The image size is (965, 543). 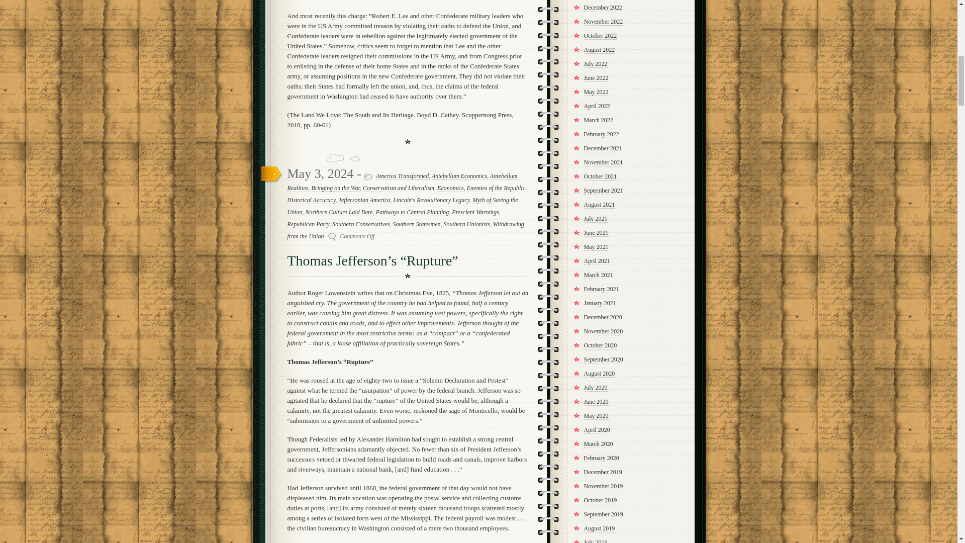 What do you see at coordinates (398, 188) in the screenshot?
I see `Conservatism and Liberalism` at bounding box center [398, 188].